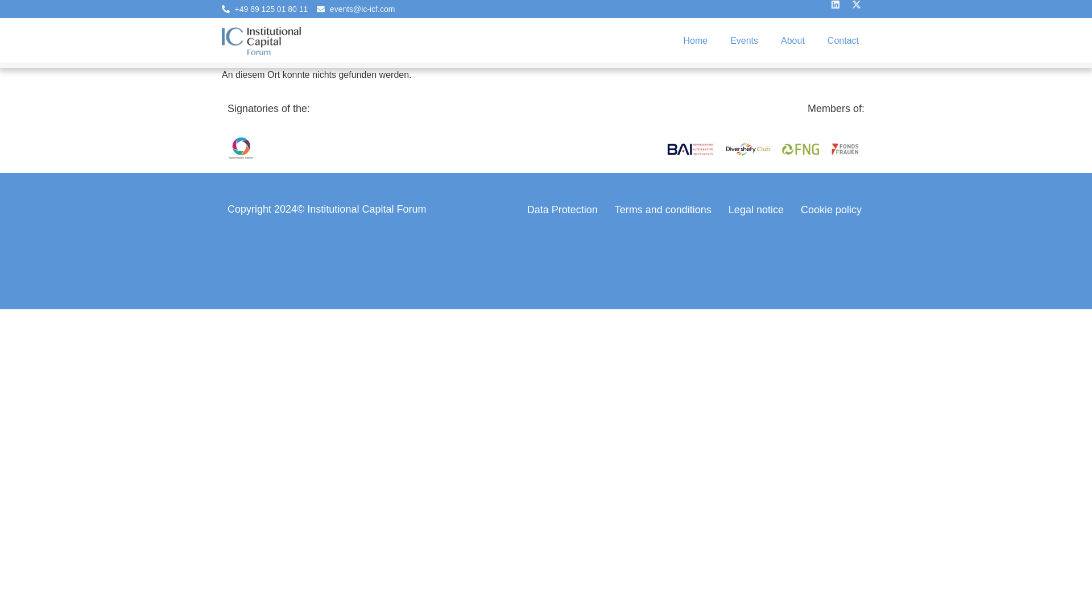 The width and height of the screenshot is (1092, 614). I want to click on Contact, so click(843, 41).